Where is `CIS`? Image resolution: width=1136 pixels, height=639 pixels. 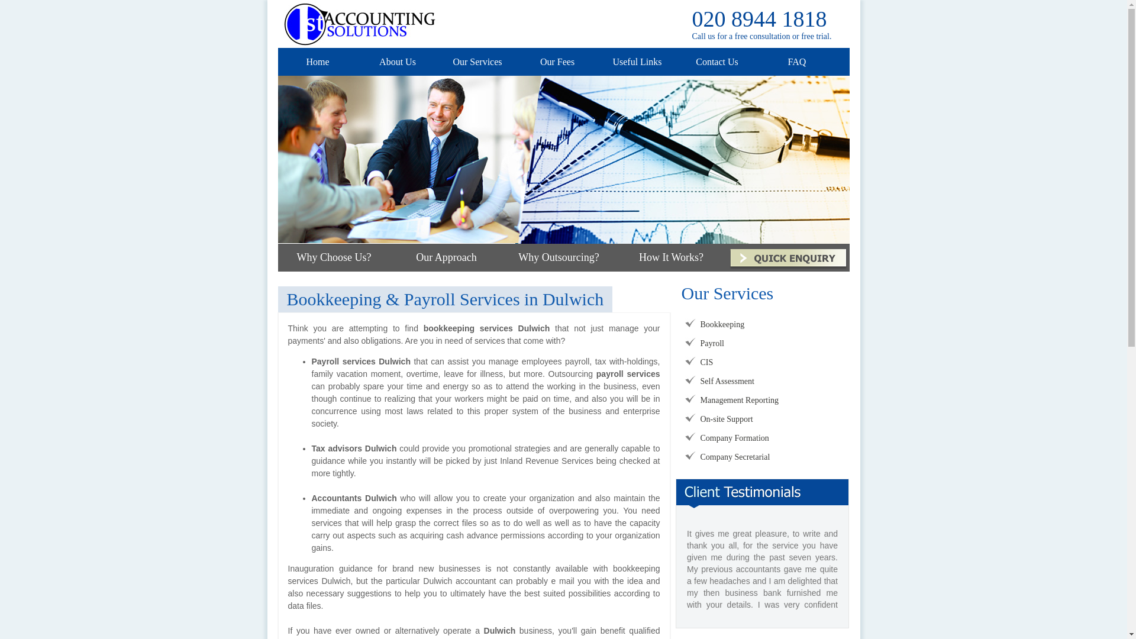 CIS is located at coordinates (707, 362).